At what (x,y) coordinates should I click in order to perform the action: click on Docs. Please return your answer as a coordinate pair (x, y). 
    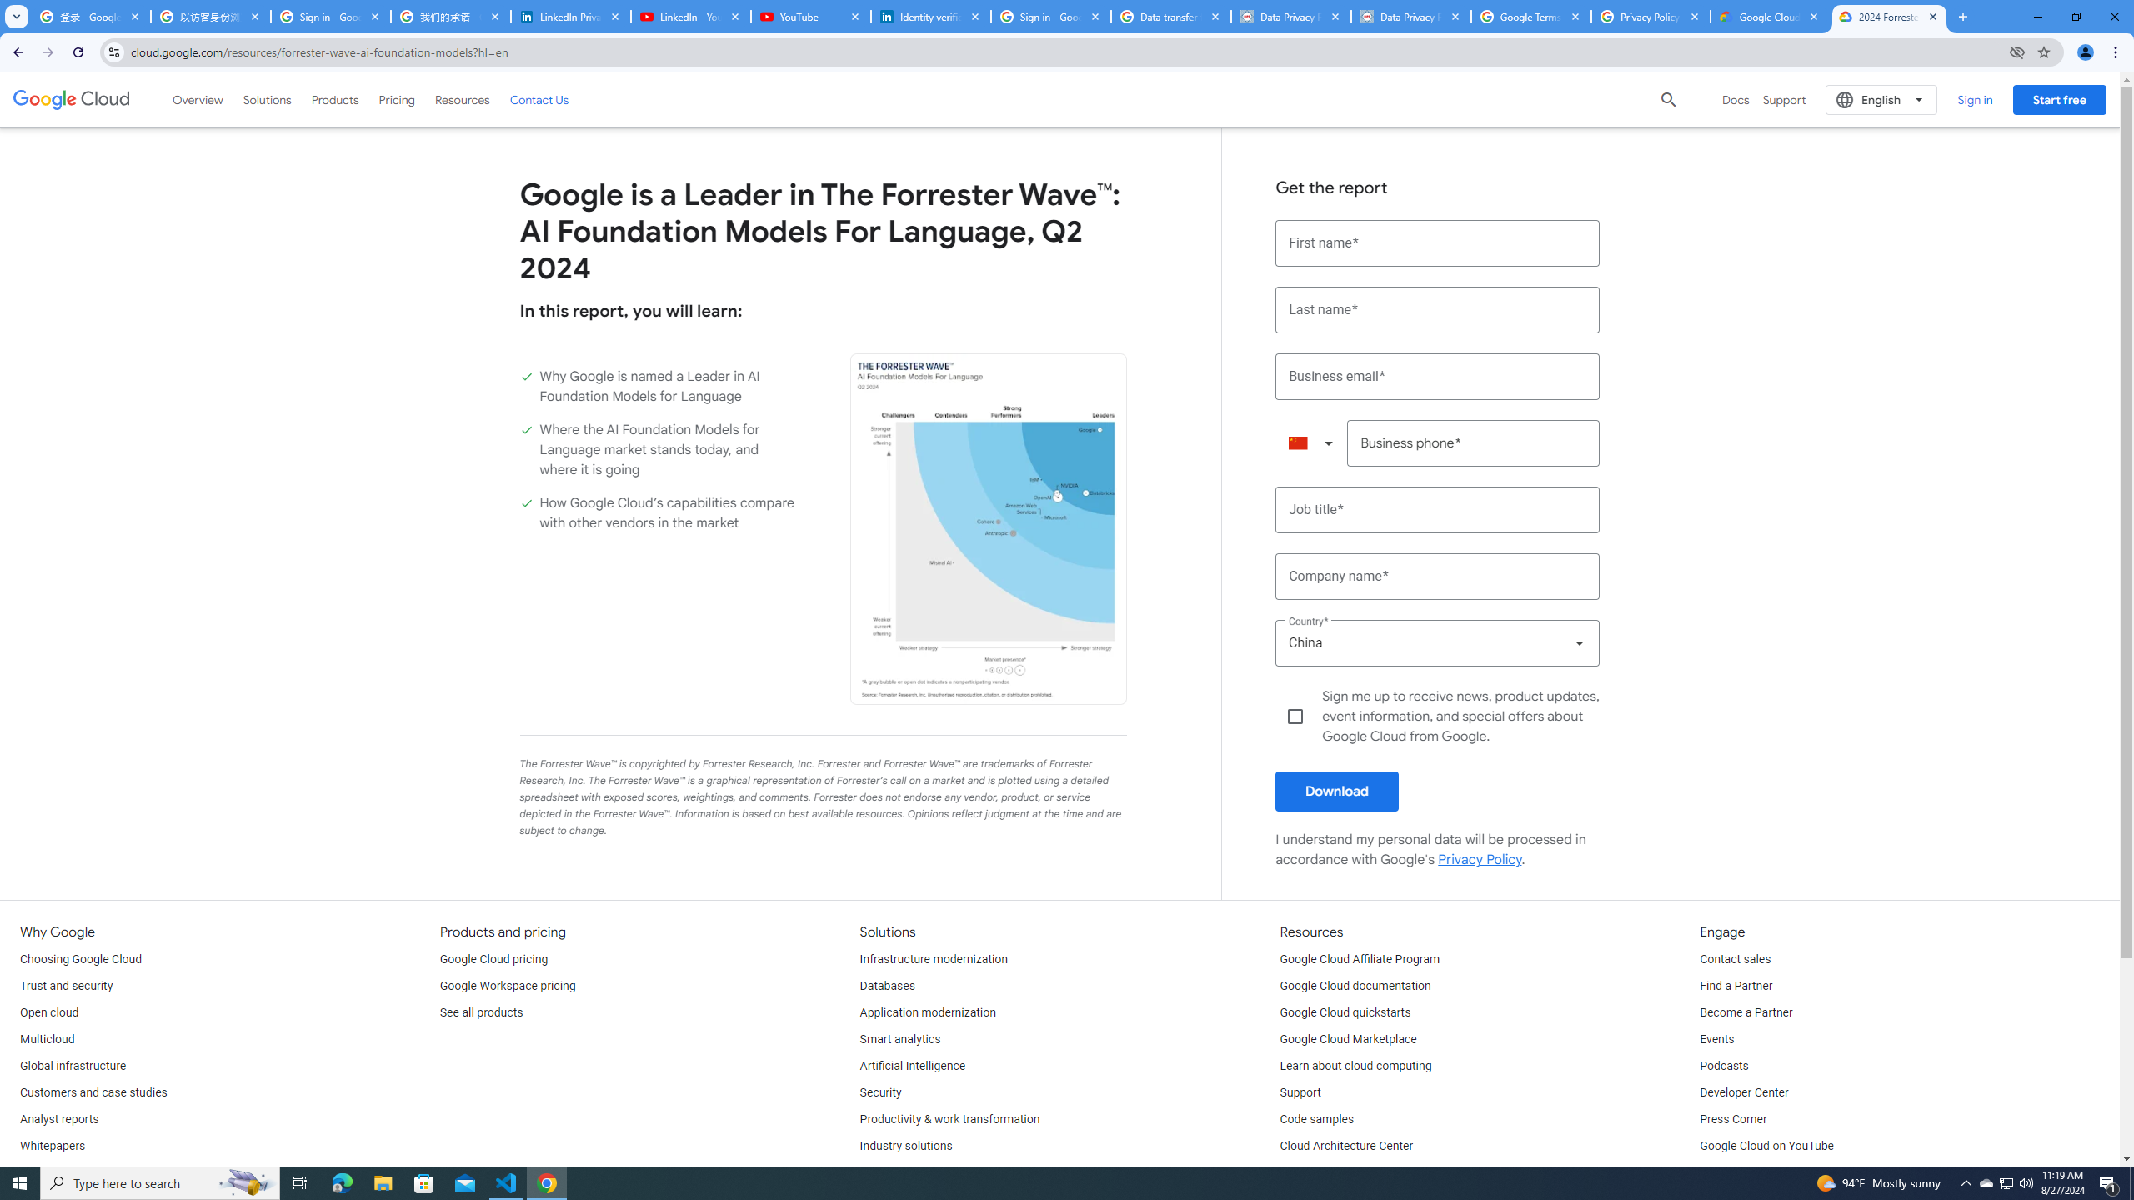
    Looking at the image, I should click on (1736, 100).